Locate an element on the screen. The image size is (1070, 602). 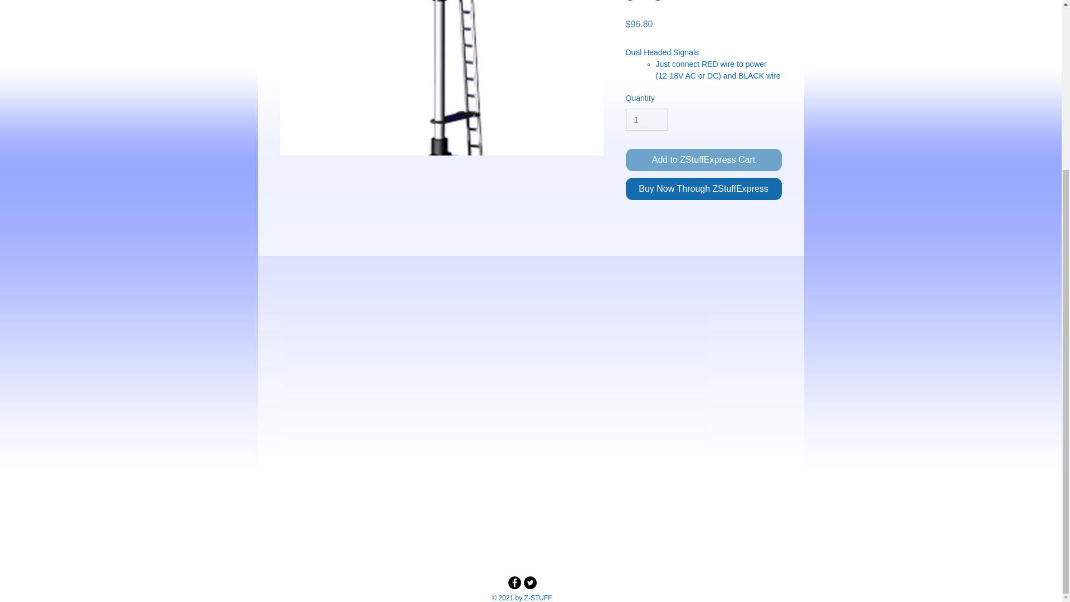
1 is located at coordinates (646, 120).